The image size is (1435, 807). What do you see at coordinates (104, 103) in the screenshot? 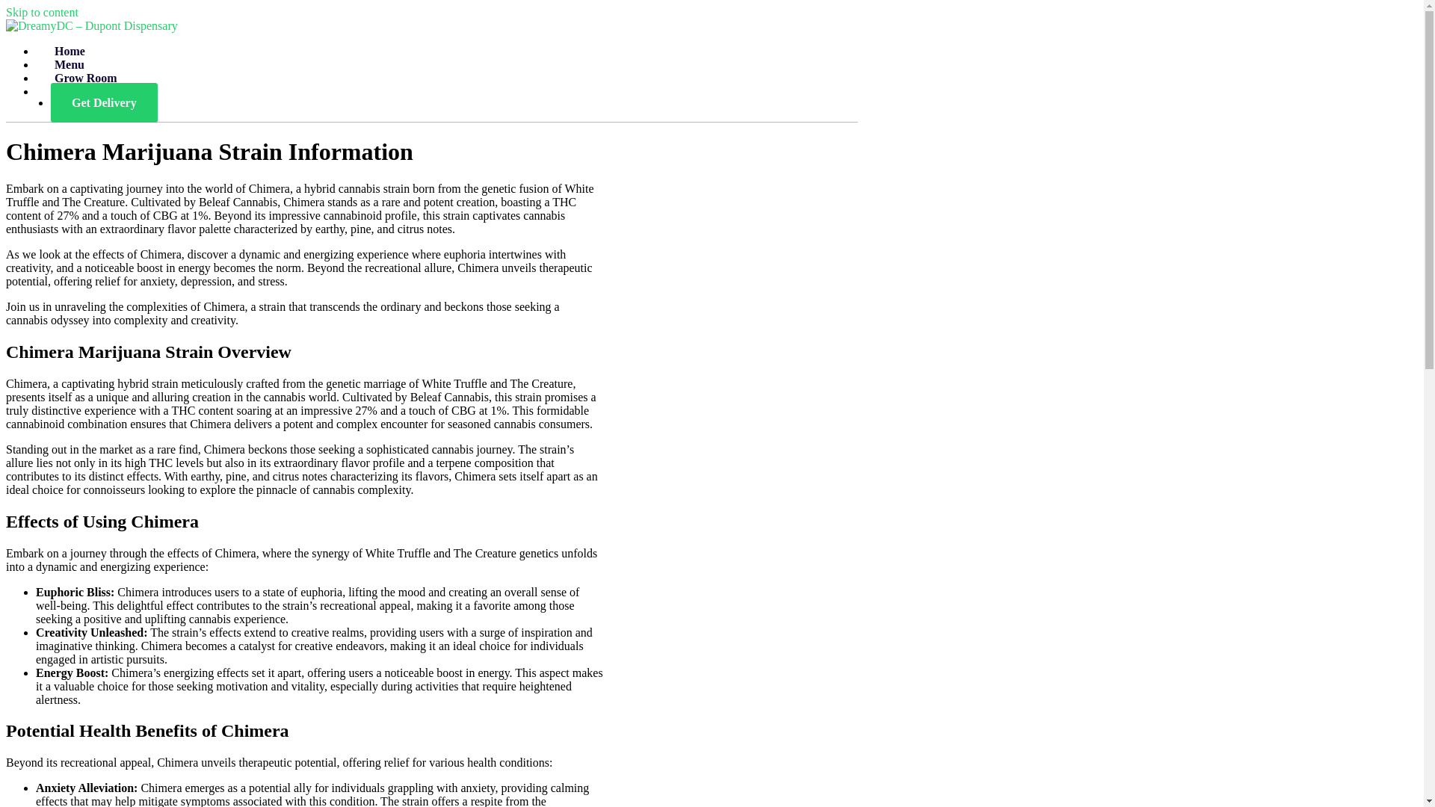
I see `Get Delivery` at bounding box center [104, 103].